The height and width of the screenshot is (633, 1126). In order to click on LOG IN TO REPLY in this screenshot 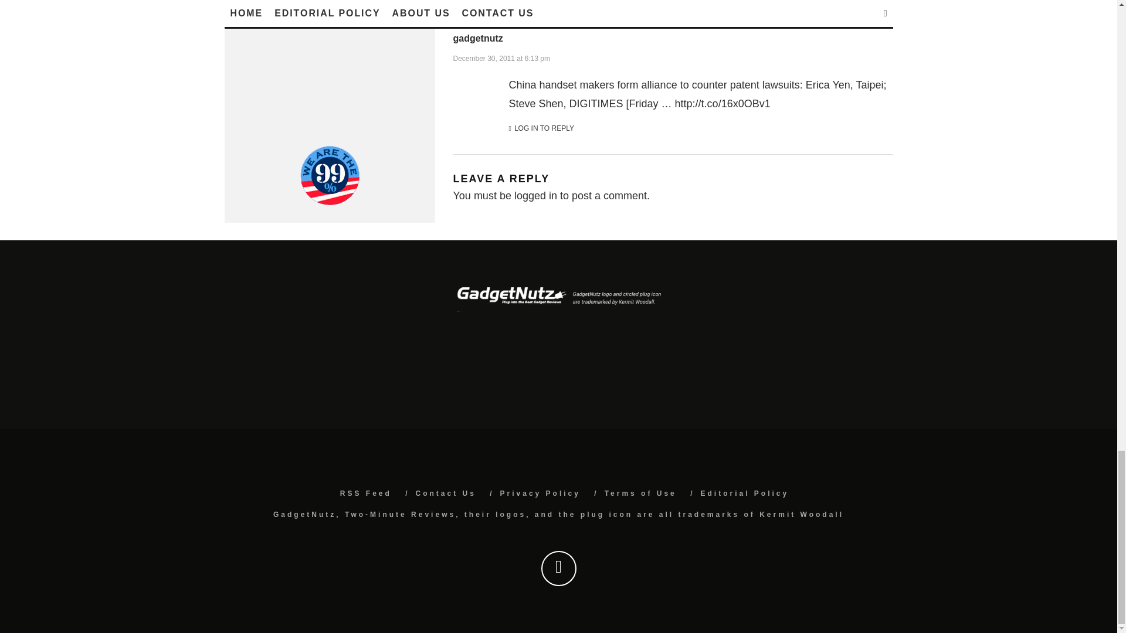, I will do `click(541, 129)`.